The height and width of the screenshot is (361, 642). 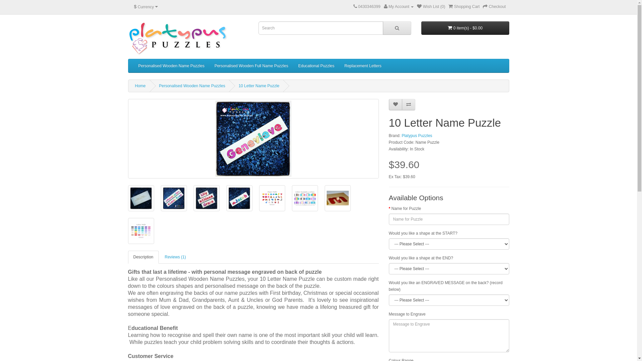 I want to click on 10 Letter Name Puzzle Personalised Wooden Name Puzzles, so click(x=141, y=198).